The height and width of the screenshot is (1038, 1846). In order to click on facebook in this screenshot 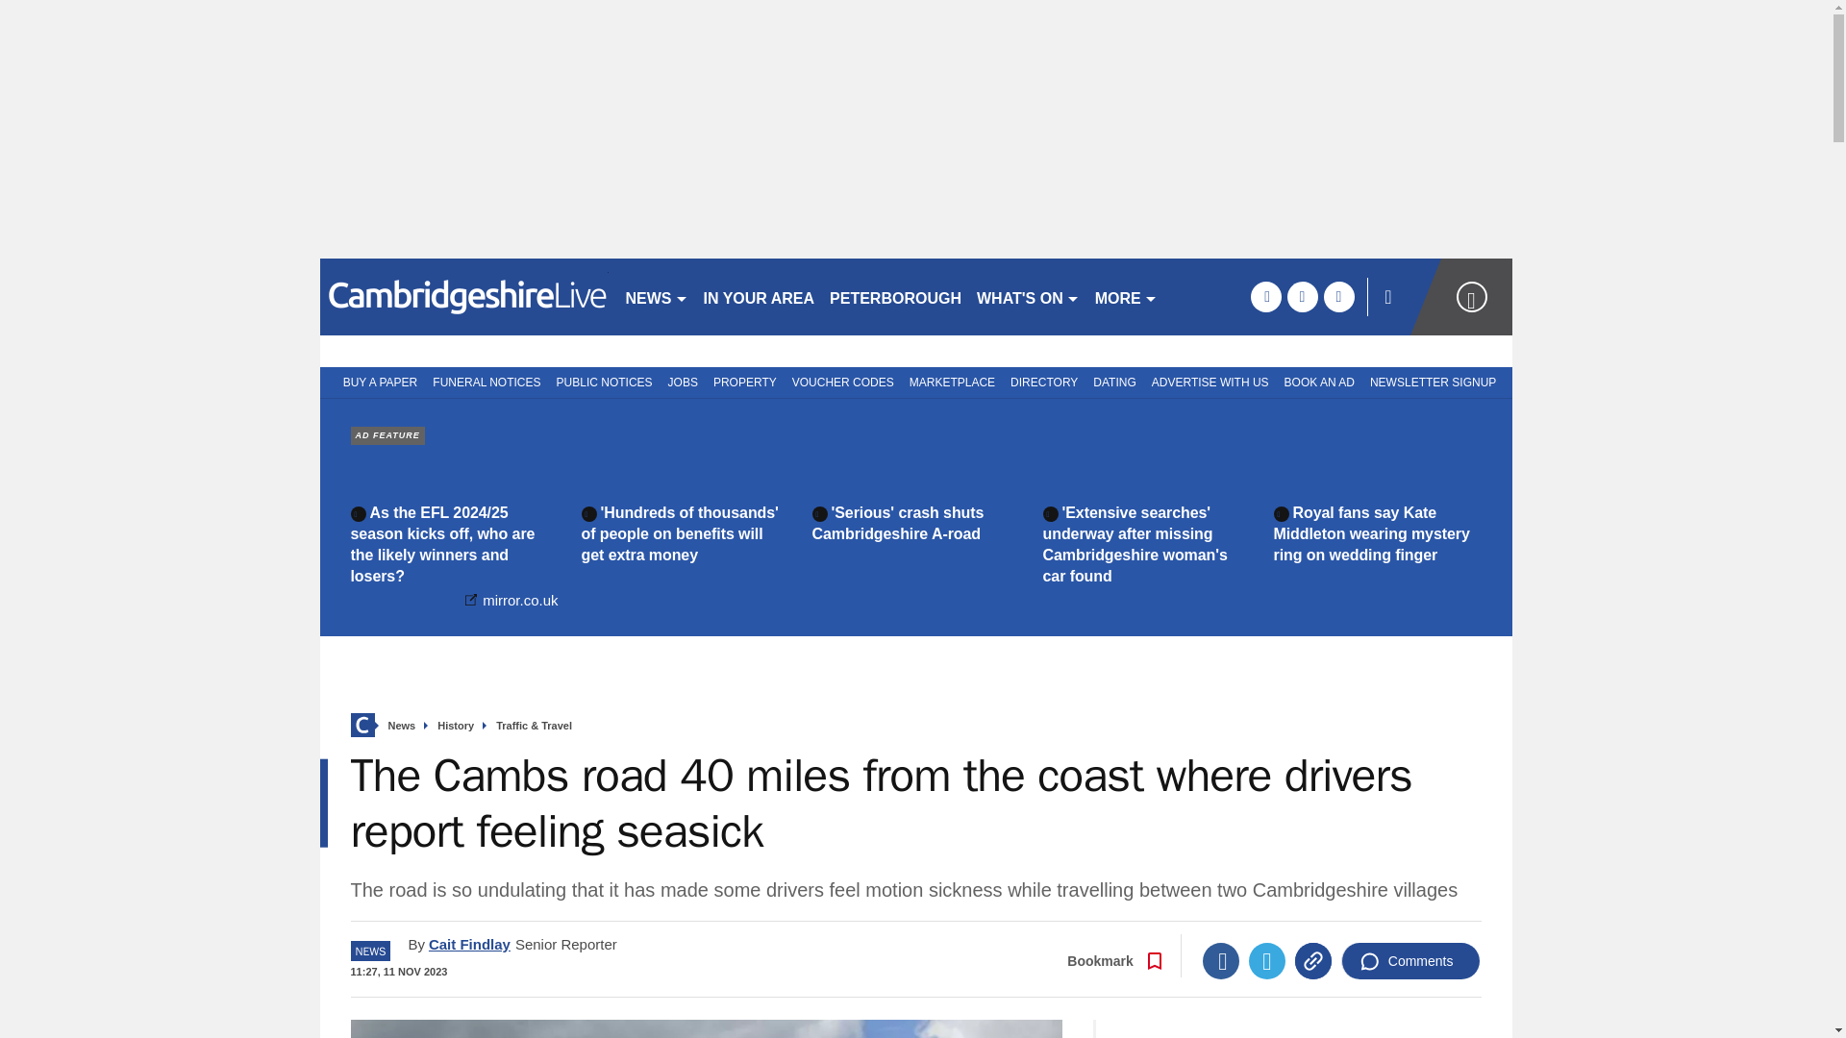, I will do `click(1265, 296)`.